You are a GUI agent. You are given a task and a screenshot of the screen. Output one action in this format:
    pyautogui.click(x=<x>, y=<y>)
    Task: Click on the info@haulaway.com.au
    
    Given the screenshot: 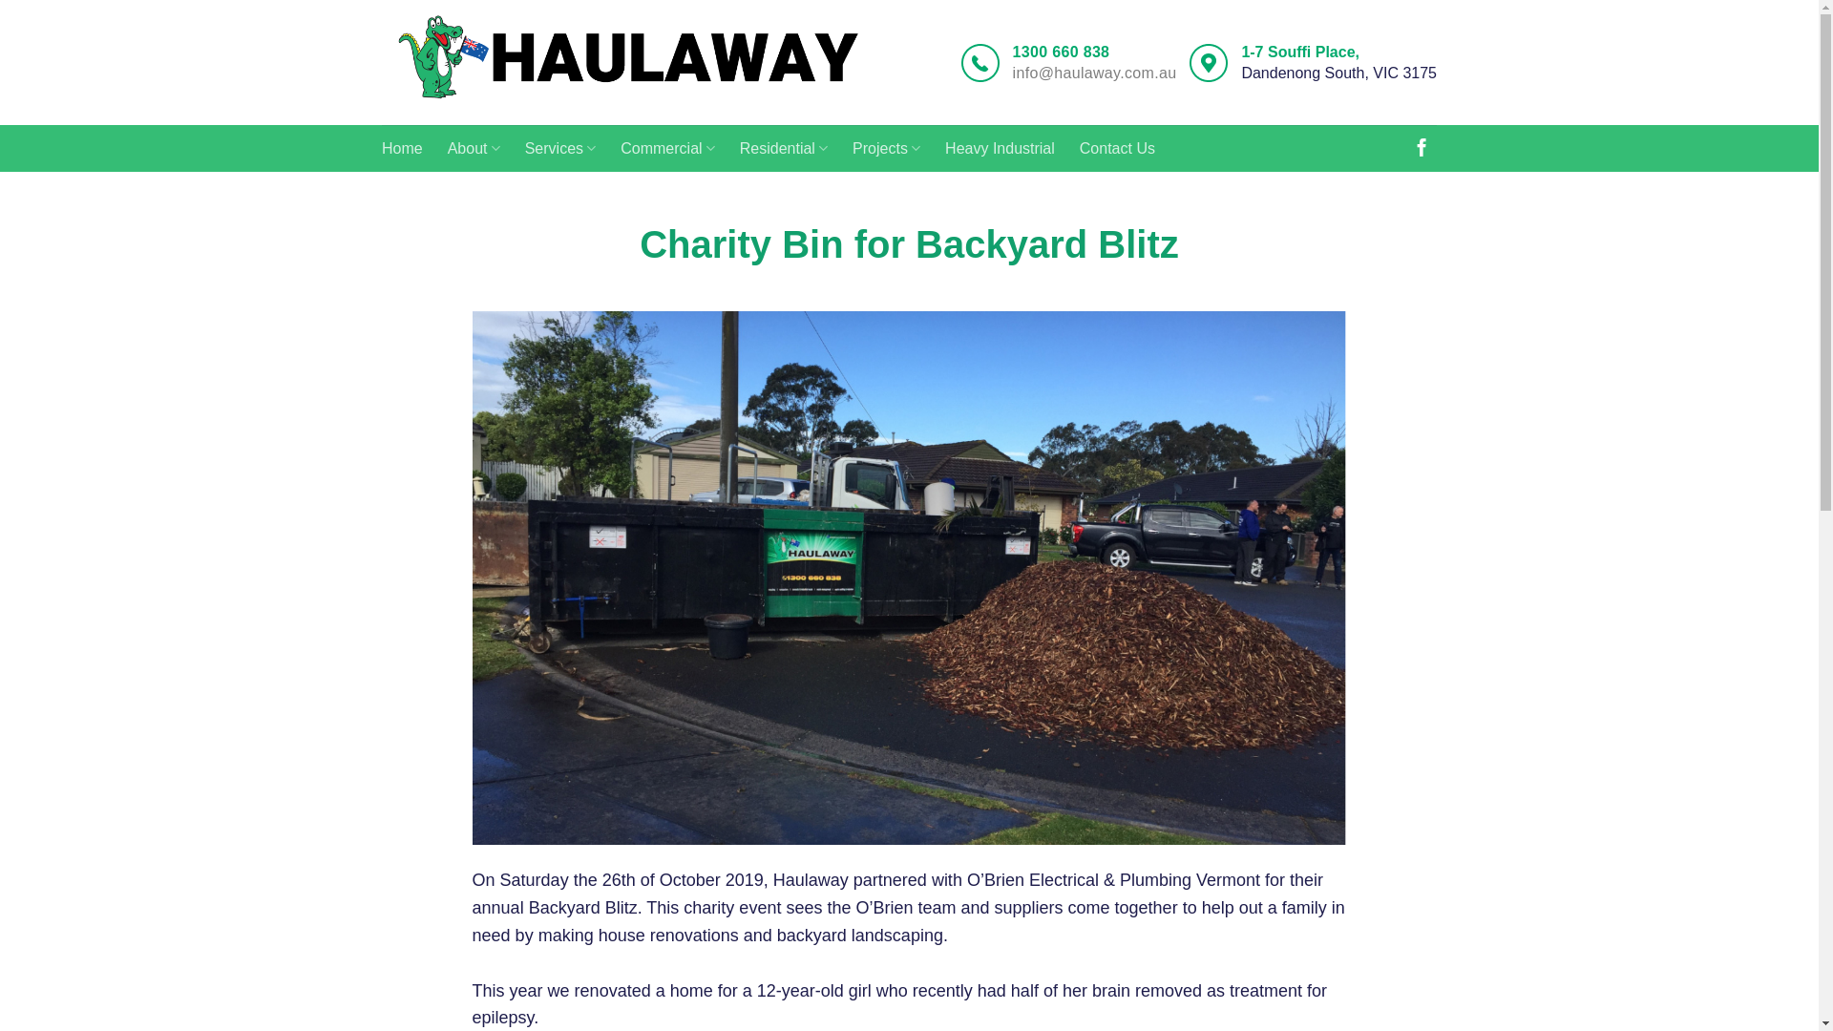 What is the action you would take?
    pyautogui.click(x=1095, y=74)
    